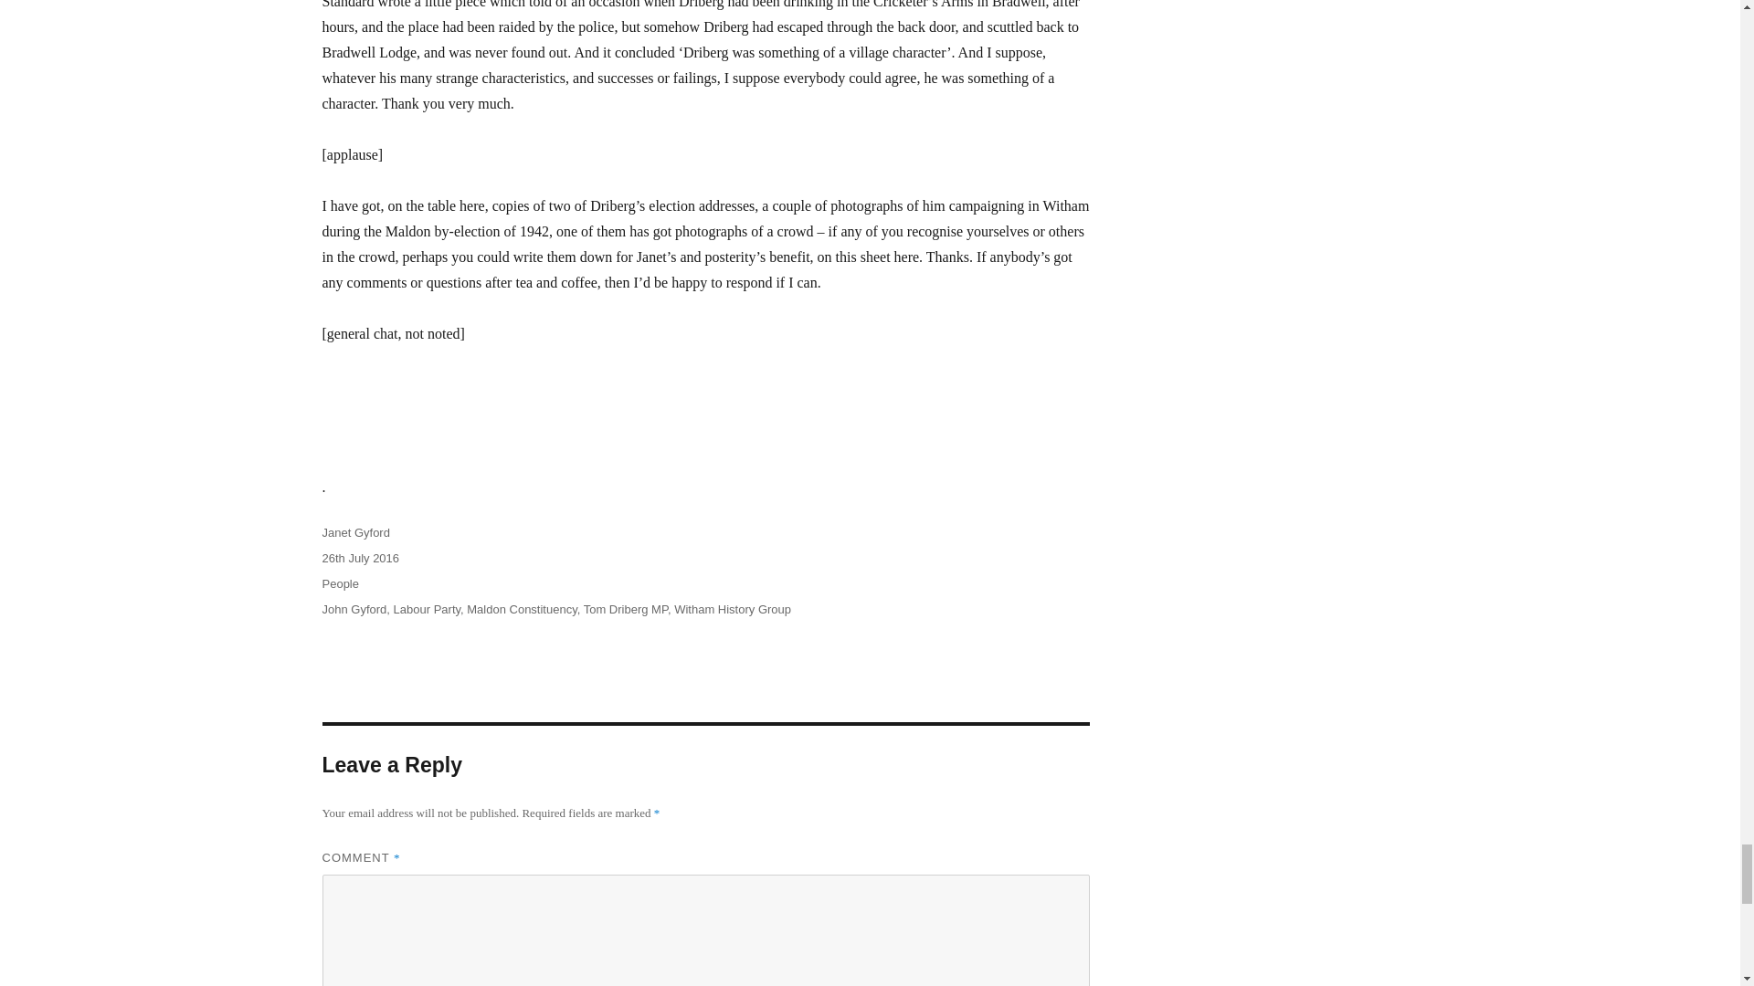 The height and width of the screenshot is (986, 1754). I want to click on Janet Gyford, so click(354, 531).